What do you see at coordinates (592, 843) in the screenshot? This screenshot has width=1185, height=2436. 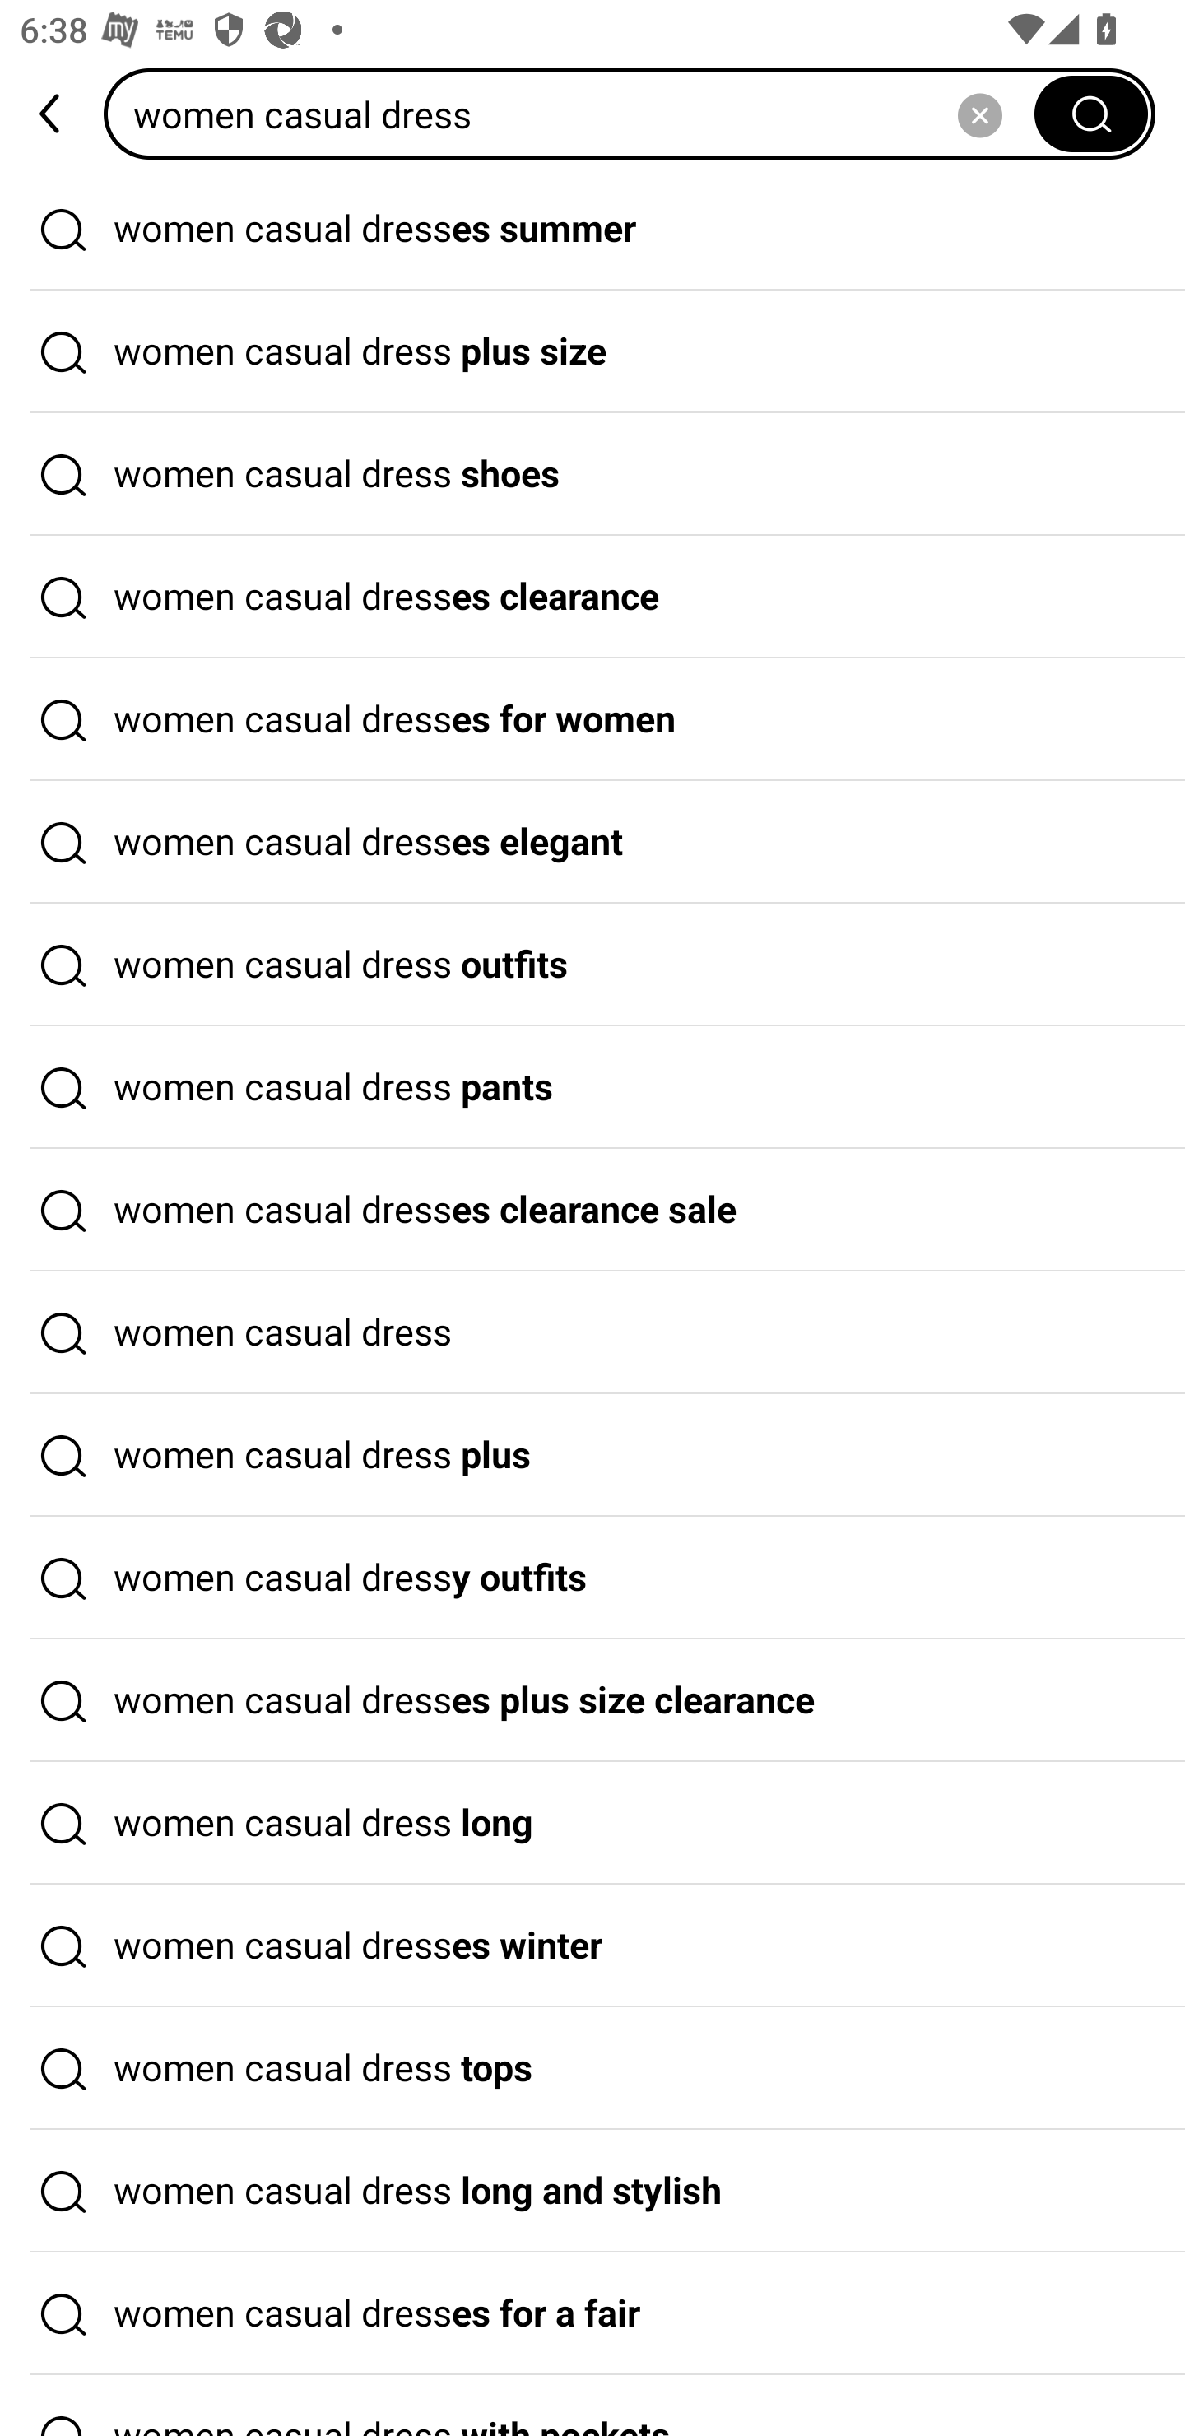 I see `women casual dresses elegant` at bounding box center [592, 843].